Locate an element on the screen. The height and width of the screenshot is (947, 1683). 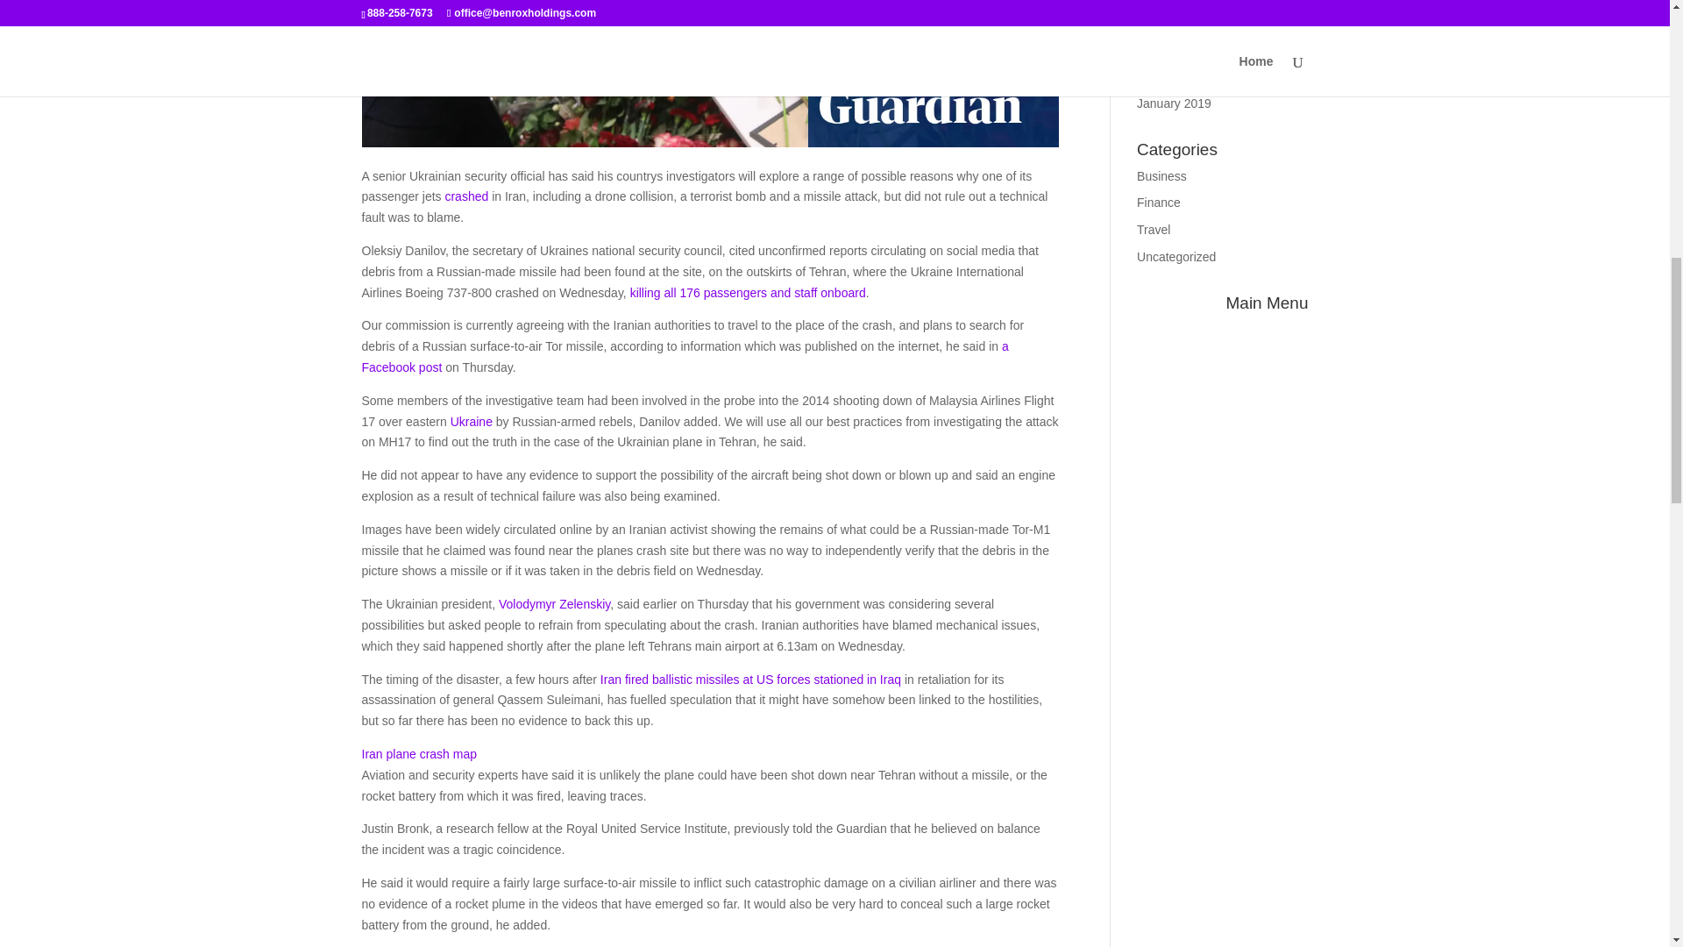
Iran is located at coordinates (612, 679).